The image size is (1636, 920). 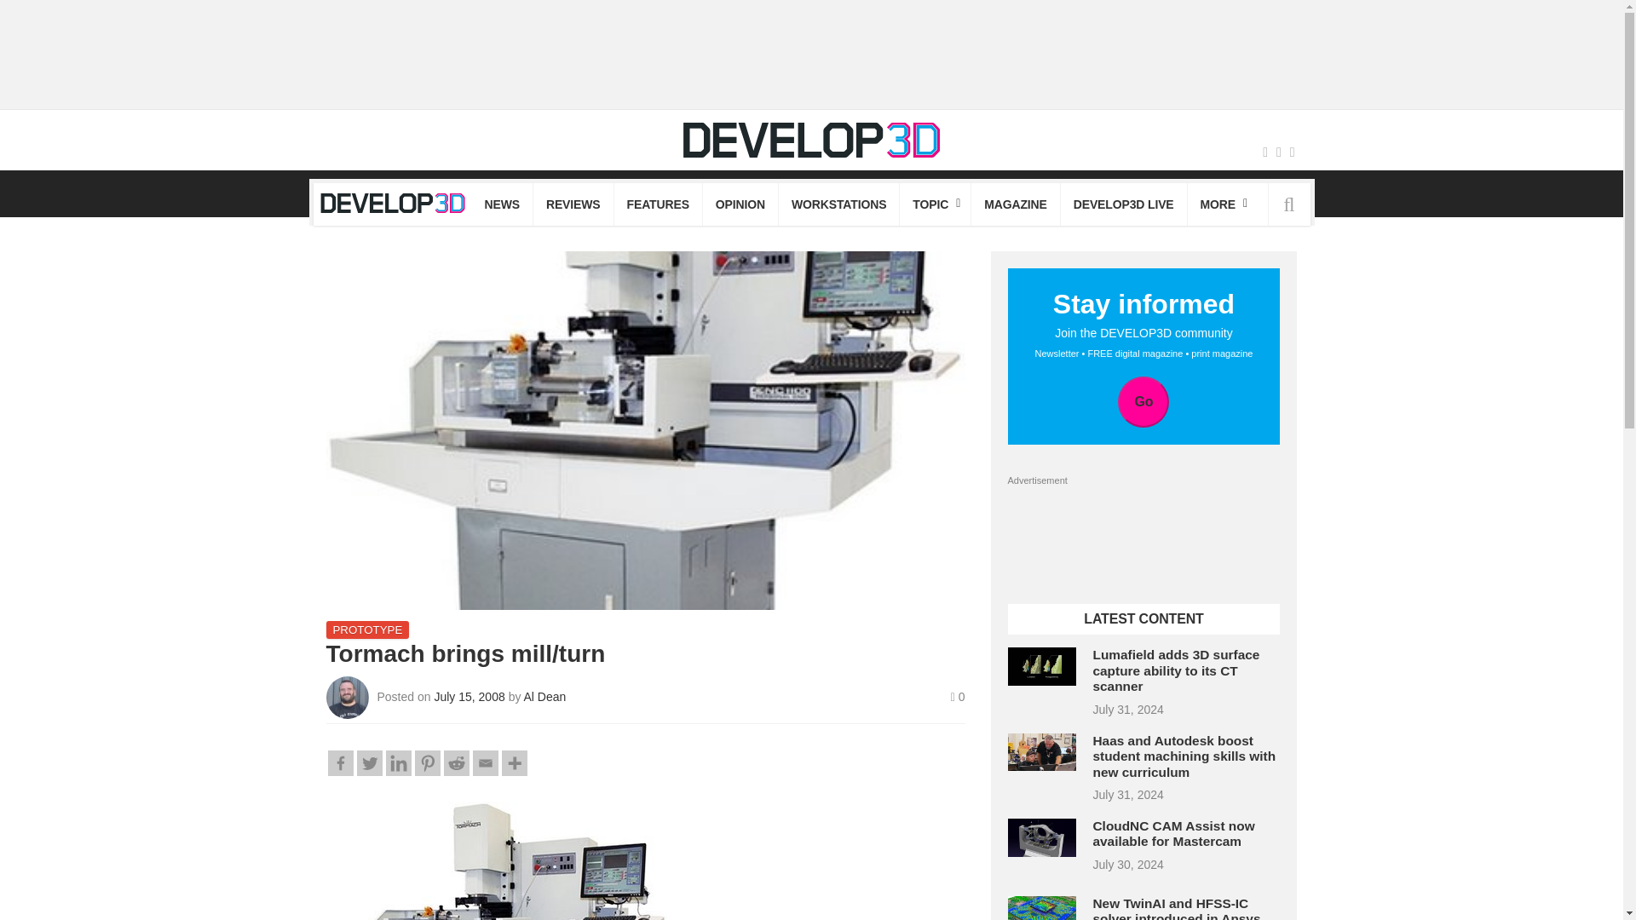 What do you see at coordinates (740, 204) in the screenshot?
I see `OPINION` at bounding box center [740, 204].